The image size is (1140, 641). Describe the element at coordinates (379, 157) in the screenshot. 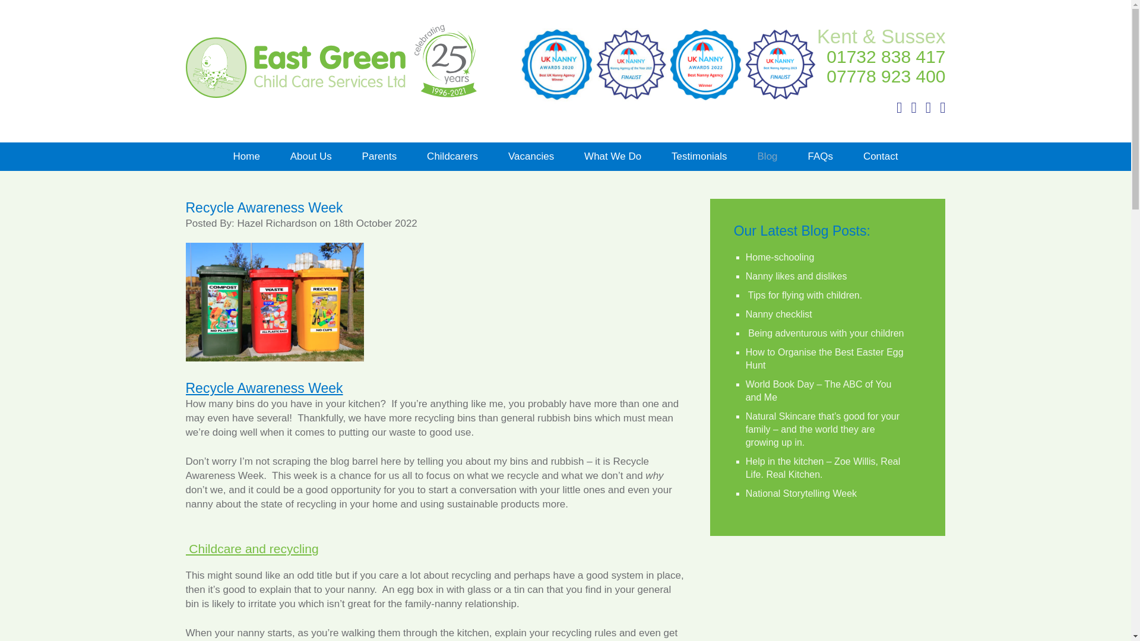

I see `Parents` at that location.